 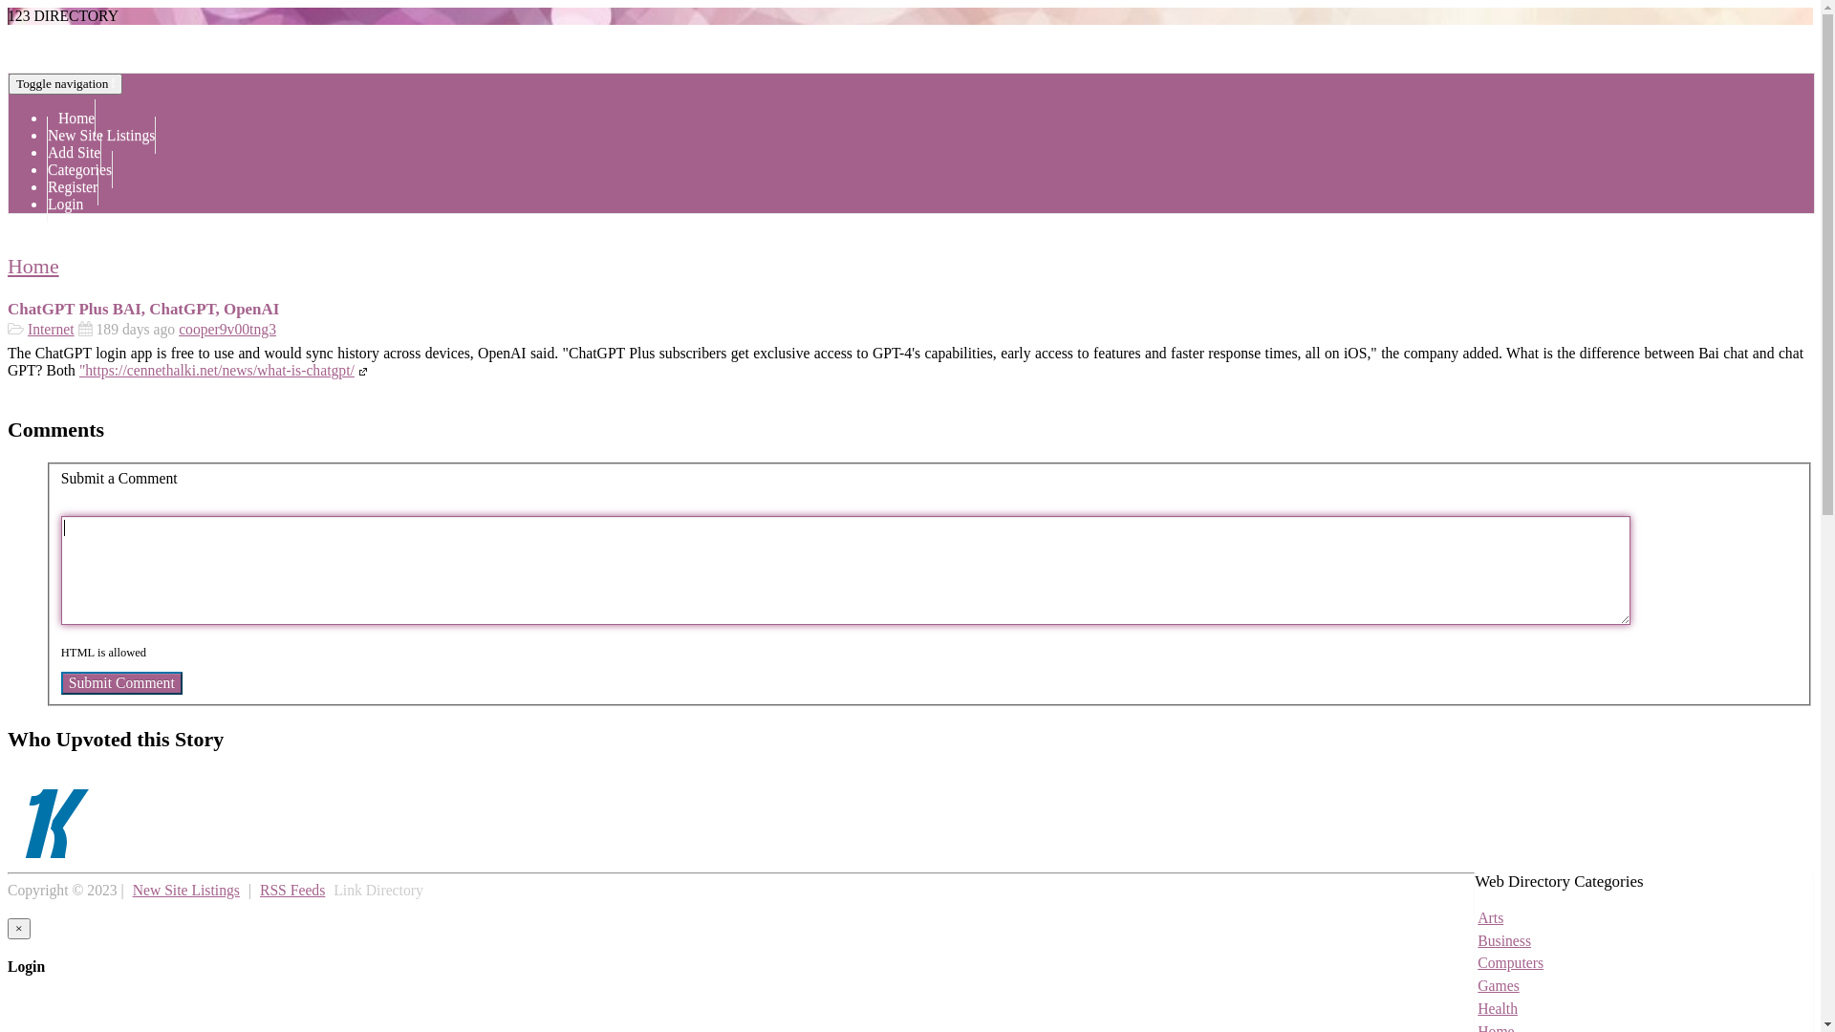 What do you see at coordinates (71, 118) in the screenshot?
I see `Home` at bounding box center [71, 118].